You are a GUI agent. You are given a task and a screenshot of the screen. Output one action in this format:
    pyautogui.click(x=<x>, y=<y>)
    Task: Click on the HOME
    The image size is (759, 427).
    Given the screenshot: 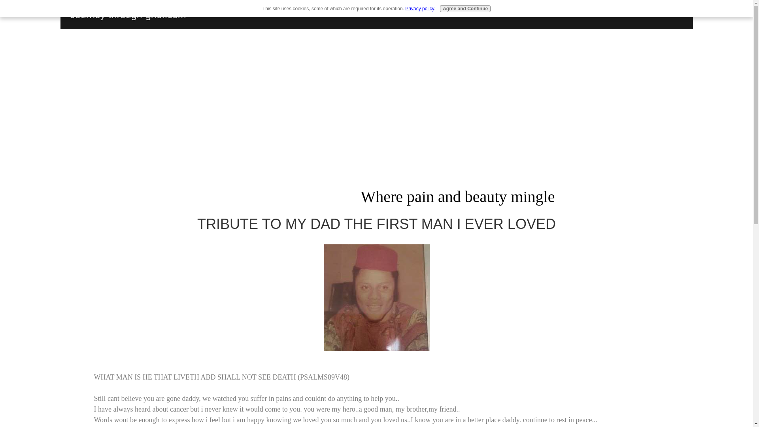 What is the action you would take?
    pyautogui.click(x=261, y=15)
    